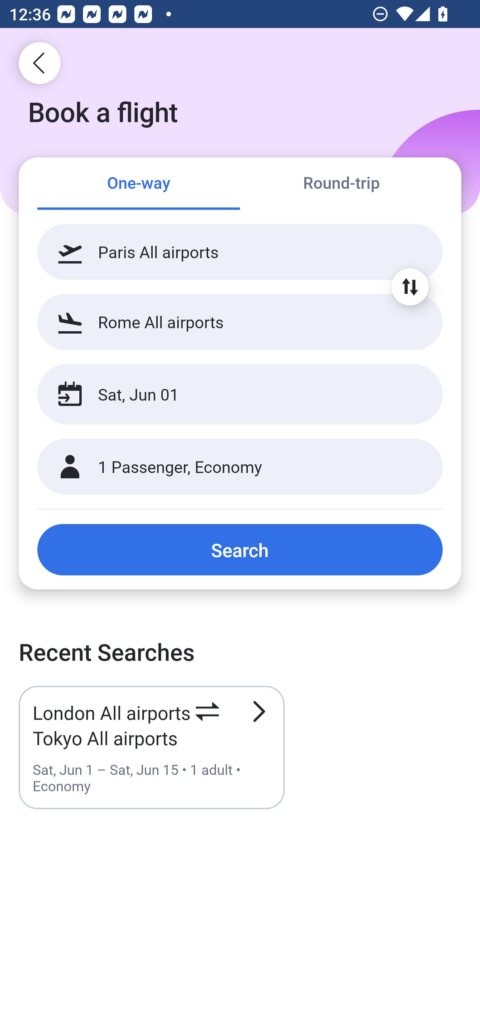 The image size is (480, 1014). What do you see at coordinates (240, 467) in the screenshot?
I see `1 Passenger, Economy` at bounding box center [240, 467].